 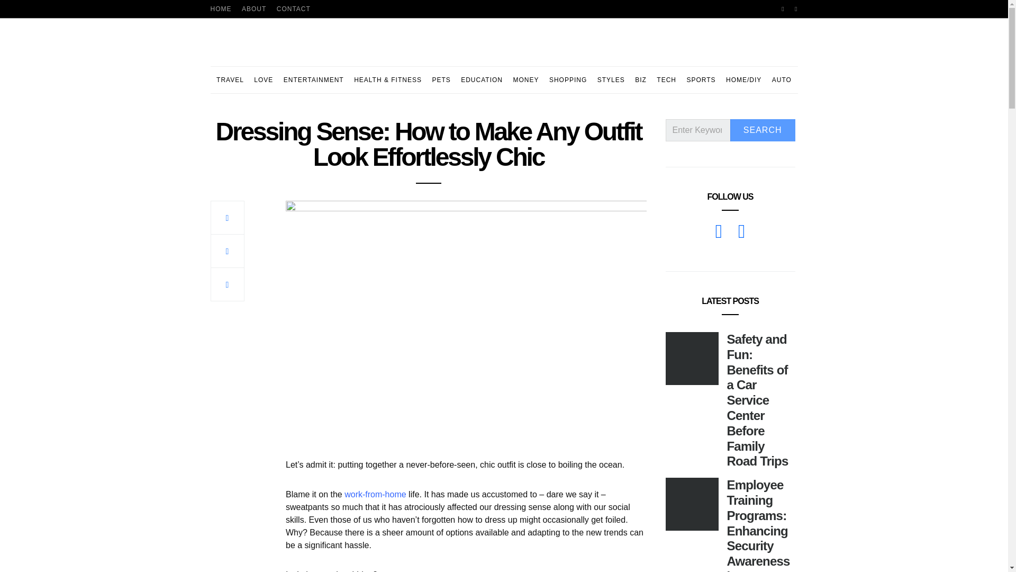 What do you see at coordinates (525, 80) in the screenshot?
I see `MONEY` at bounding box center [525, 80].